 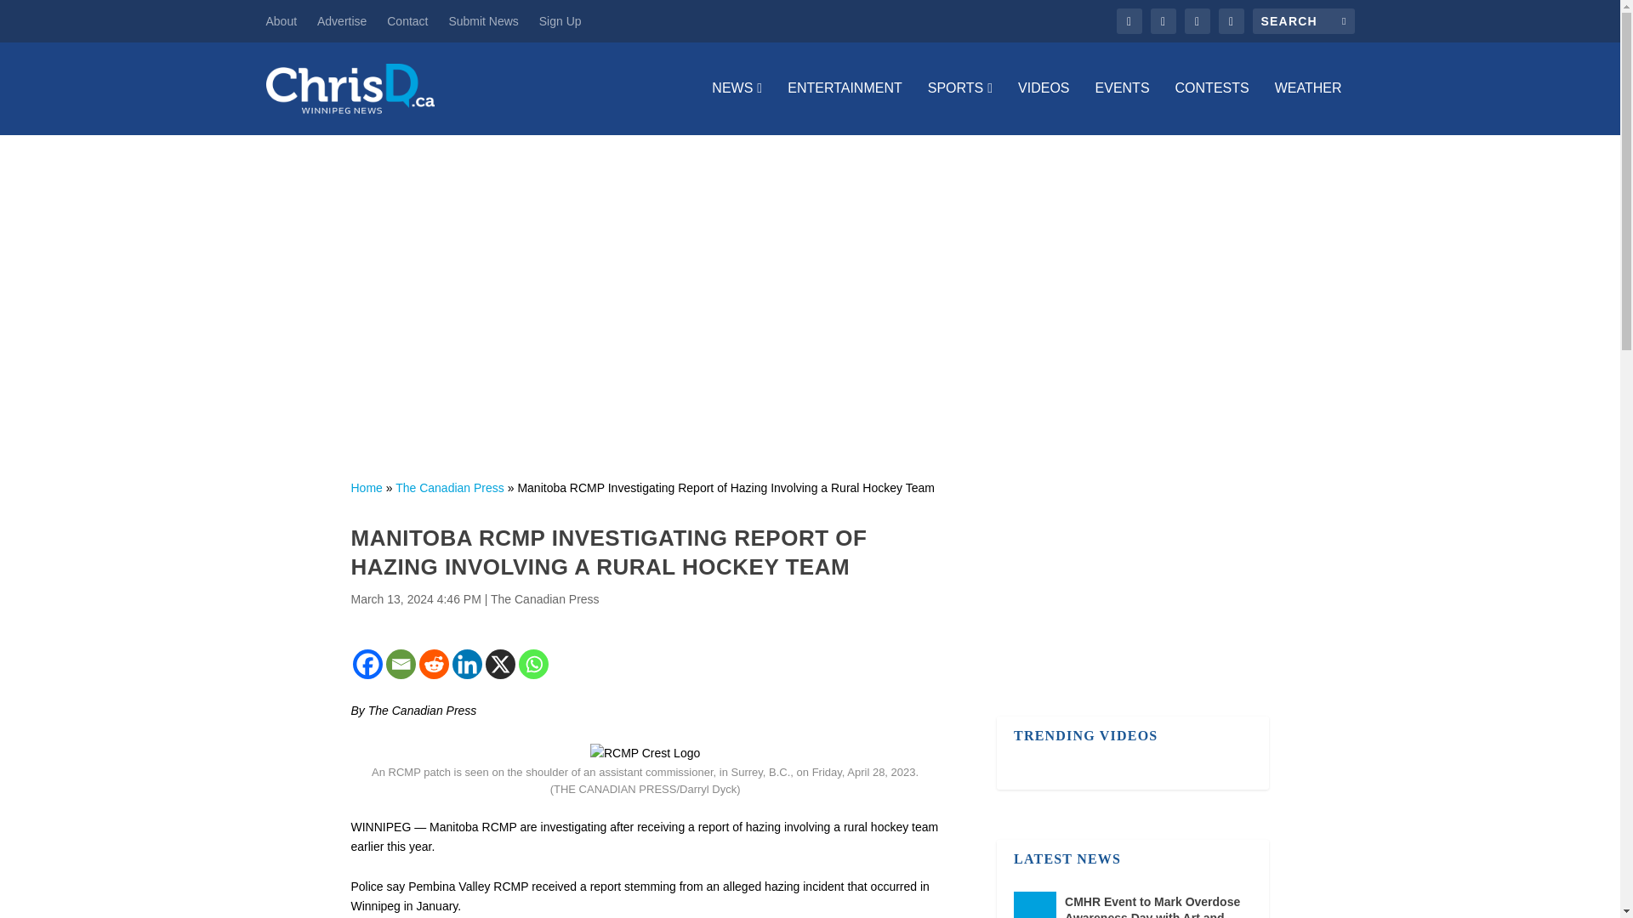 I want to click on Home, so click(x=366, y=488).